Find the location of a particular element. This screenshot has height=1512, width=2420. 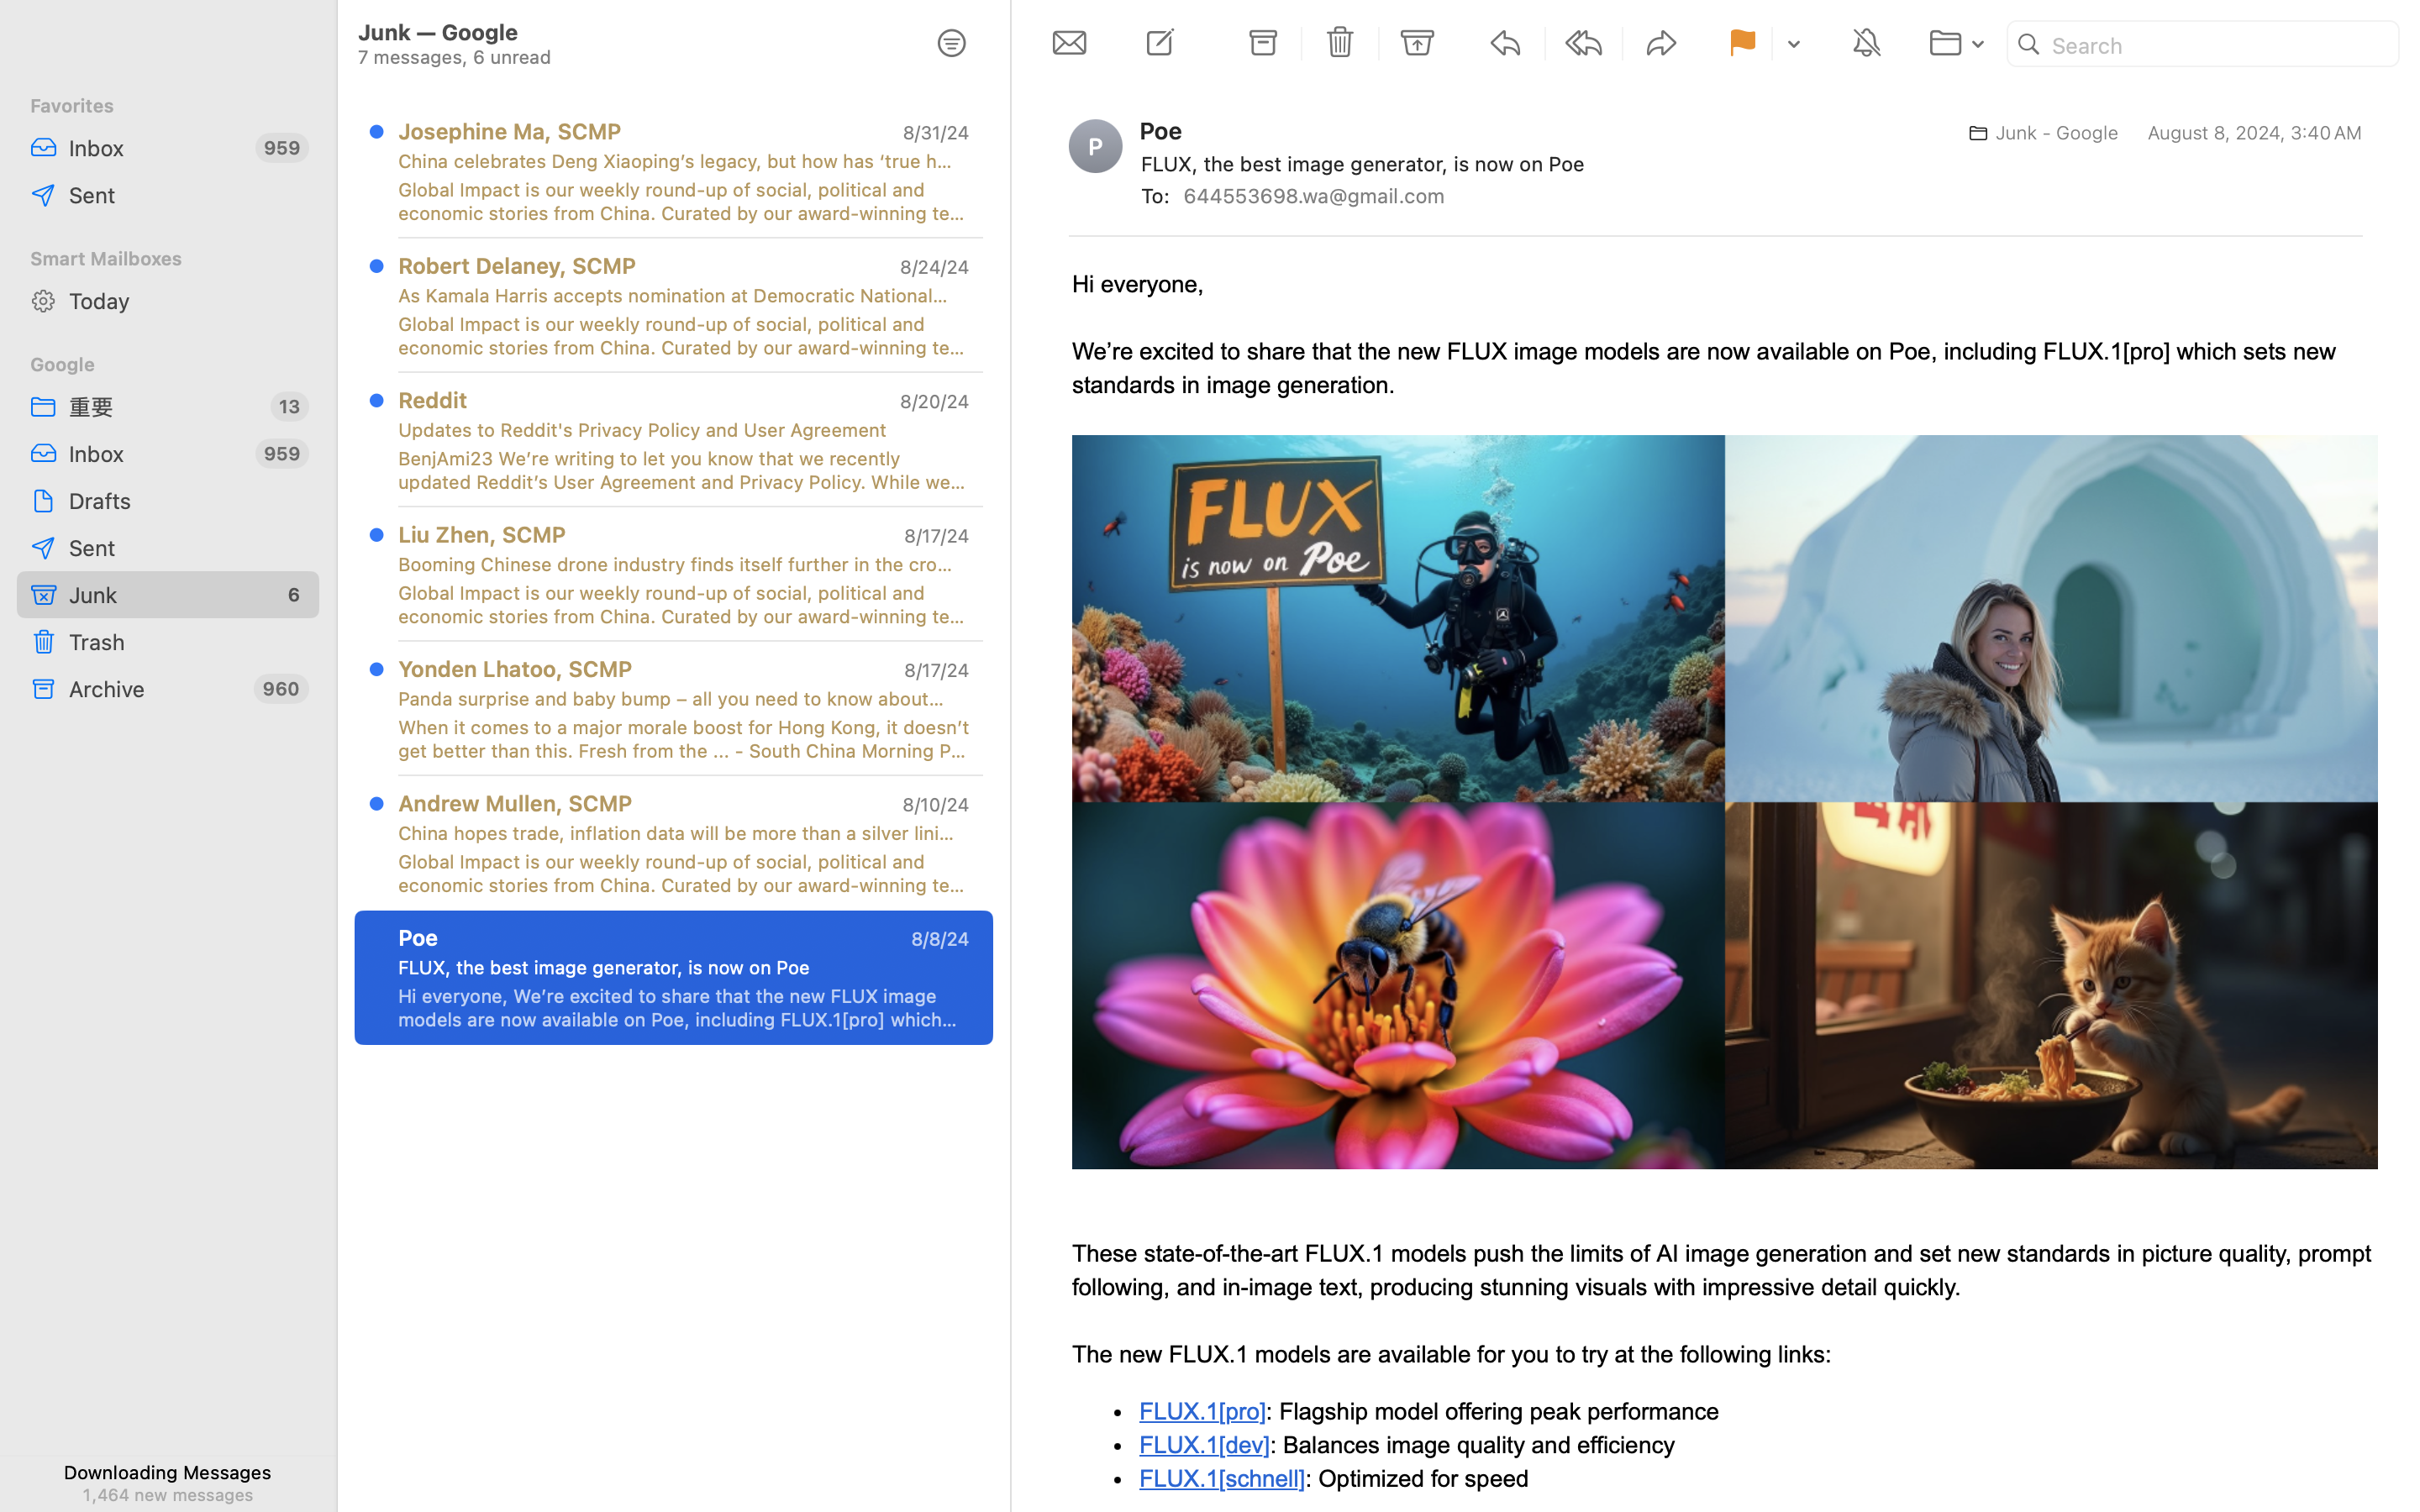

Reddit is located at coordinates (433, 399).